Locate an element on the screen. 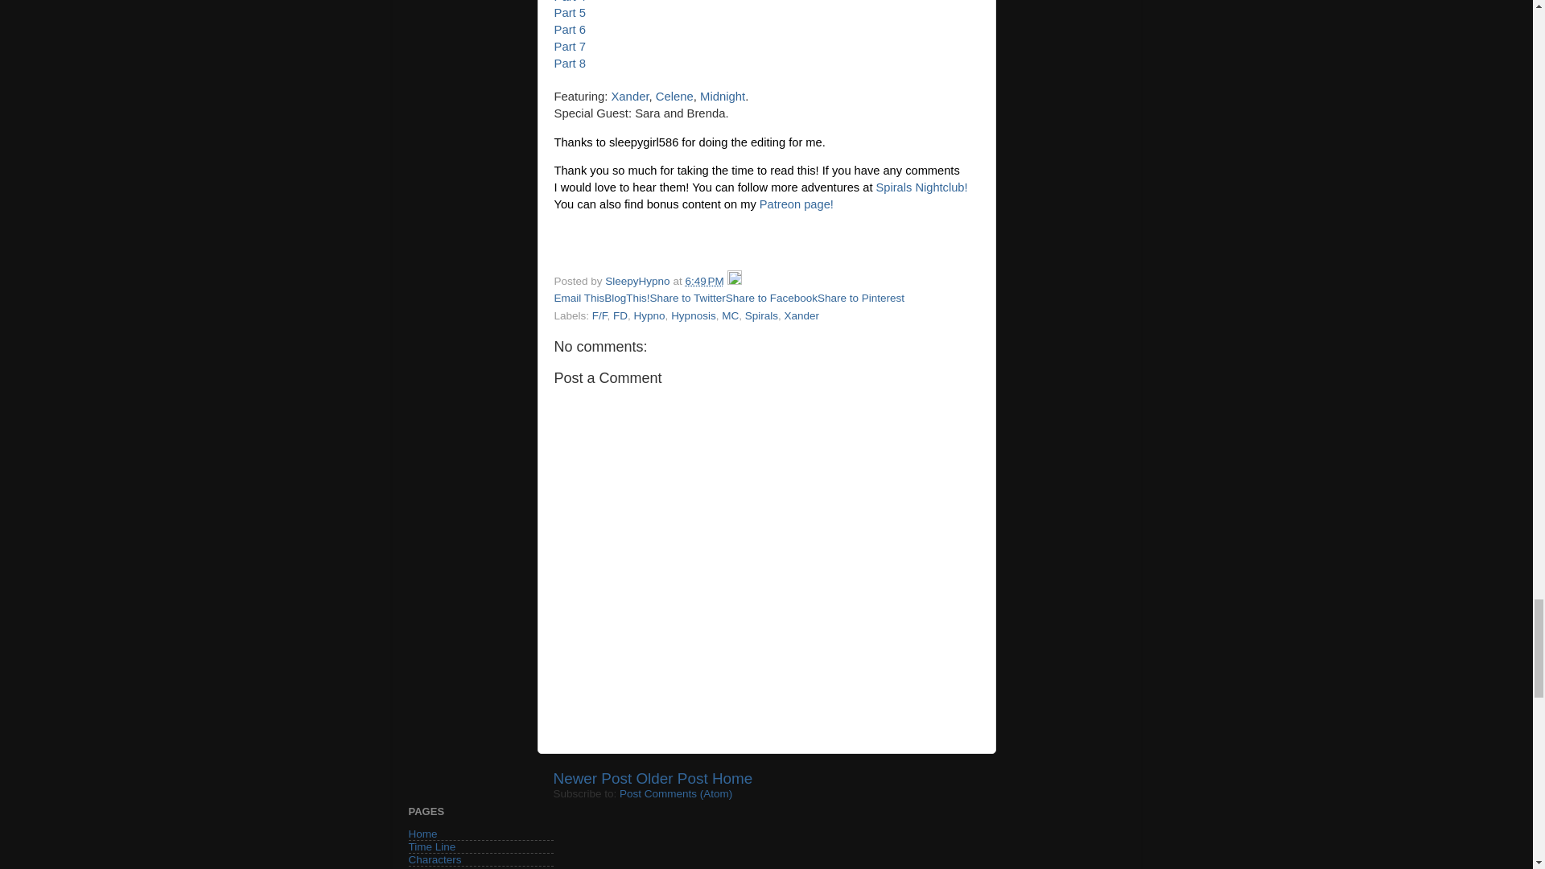  Share to Pinterest is located at coordinates (860, 298).